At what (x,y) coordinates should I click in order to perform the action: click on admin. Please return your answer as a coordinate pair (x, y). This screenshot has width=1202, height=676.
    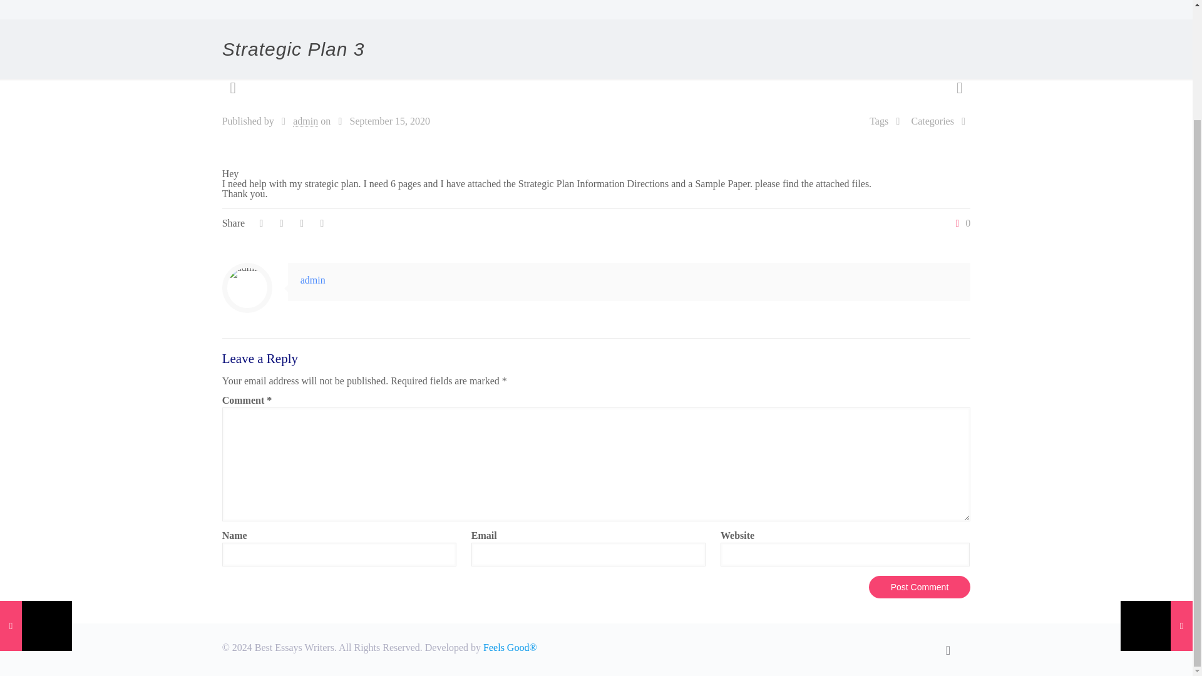
    Looking at the image, I should click on (306, 121).